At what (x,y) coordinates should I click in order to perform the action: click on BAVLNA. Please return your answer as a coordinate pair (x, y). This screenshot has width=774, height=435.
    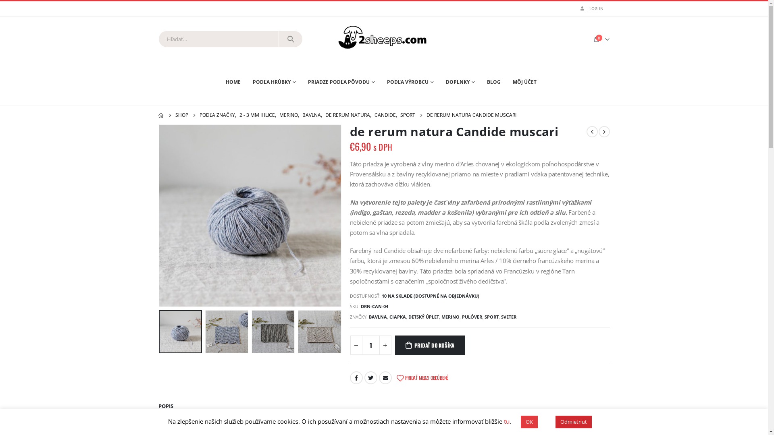
    Looking at the image, I should click on (312, 115).